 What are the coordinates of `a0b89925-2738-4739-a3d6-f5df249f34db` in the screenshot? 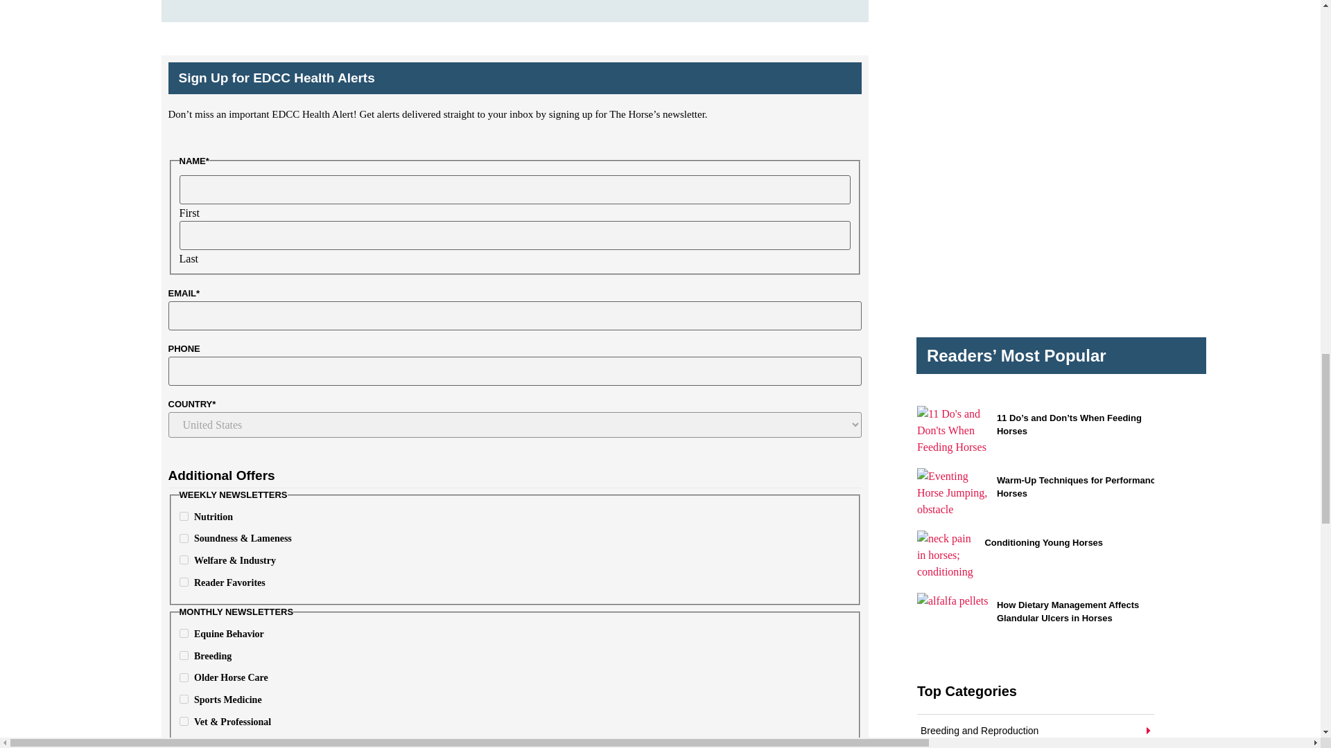 It's located at (183, 655).